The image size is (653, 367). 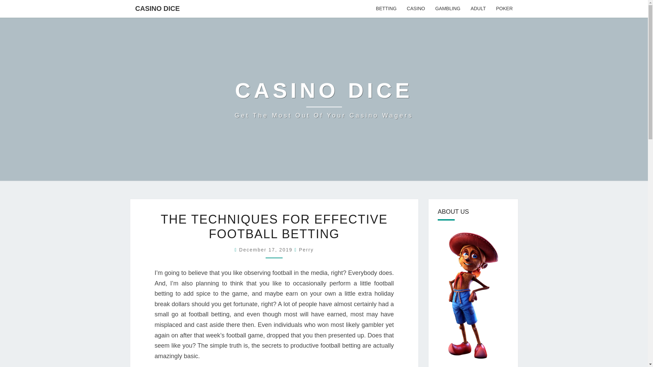 What do you see at coordinates (416, 9) in the screenshot?
I see `GAMBLING` at bounding box center [416, 9].